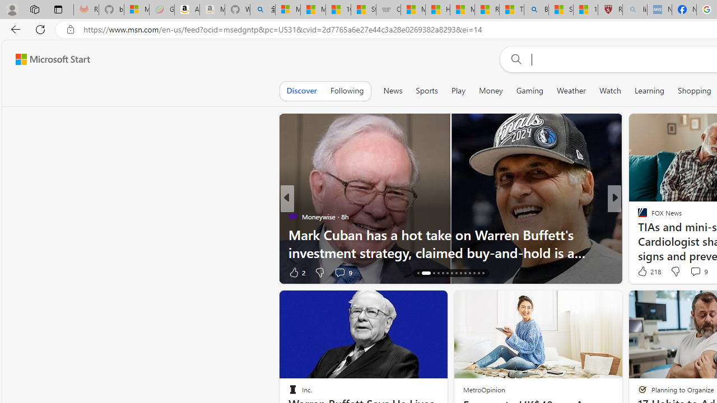 The height and width of the screenshot is (403, 717). Describe the element at coordinates (645, 272) in the screenshot. I see `400 Like` at that location.